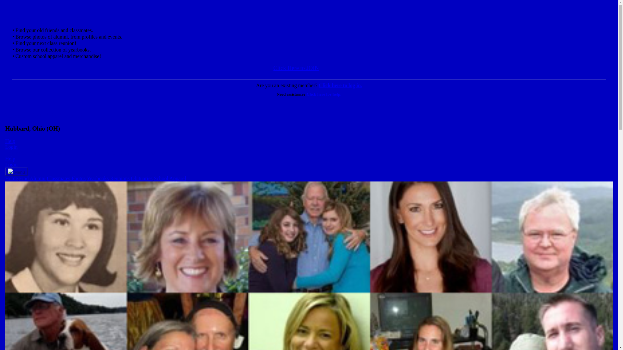  I want to click on Hubbard High School Alumni Home, so click(11, 153).